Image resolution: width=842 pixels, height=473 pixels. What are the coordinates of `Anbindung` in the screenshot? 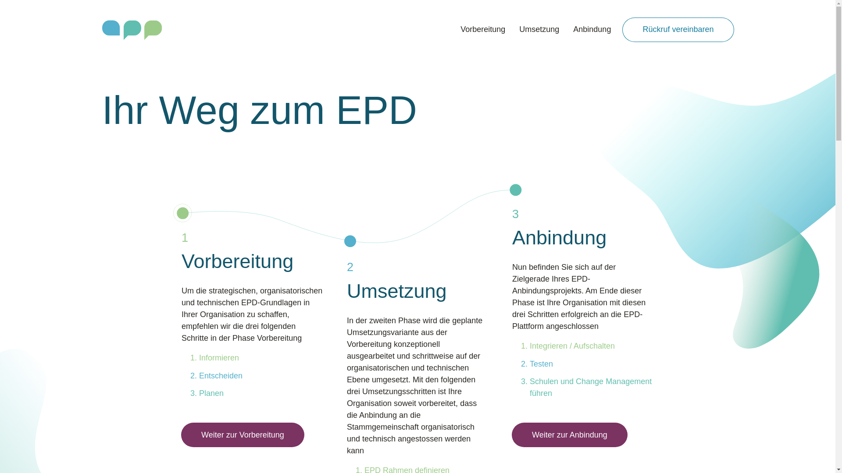 It's located at (592, 29).